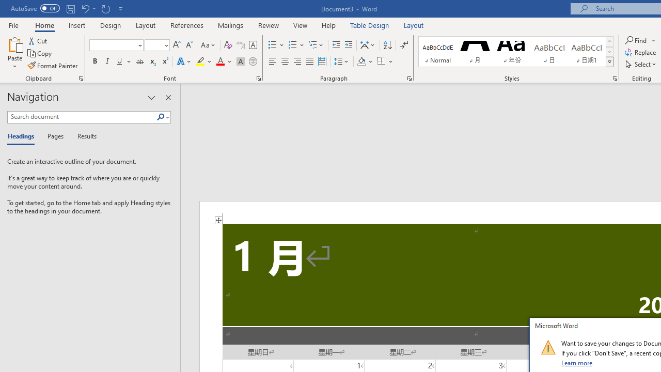 This screenshot has width=661, height=372. What do you see at coordinates (516, 52) in the screenshot?
I see `AutomationID: QuickStylesGallery` at bounding box center [516, 52].